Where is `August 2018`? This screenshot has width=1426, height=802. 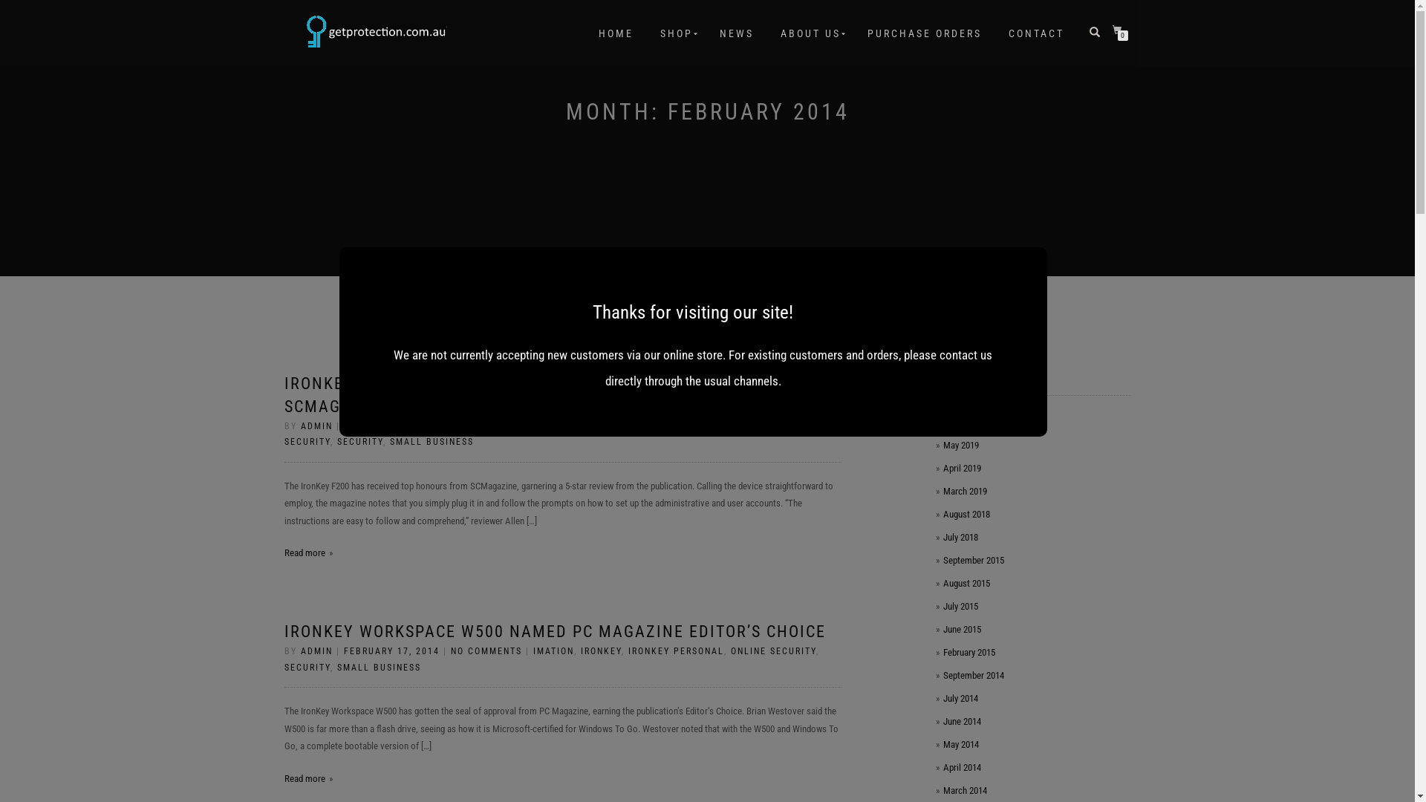 August 2018 is located at coordinates (967, 514).